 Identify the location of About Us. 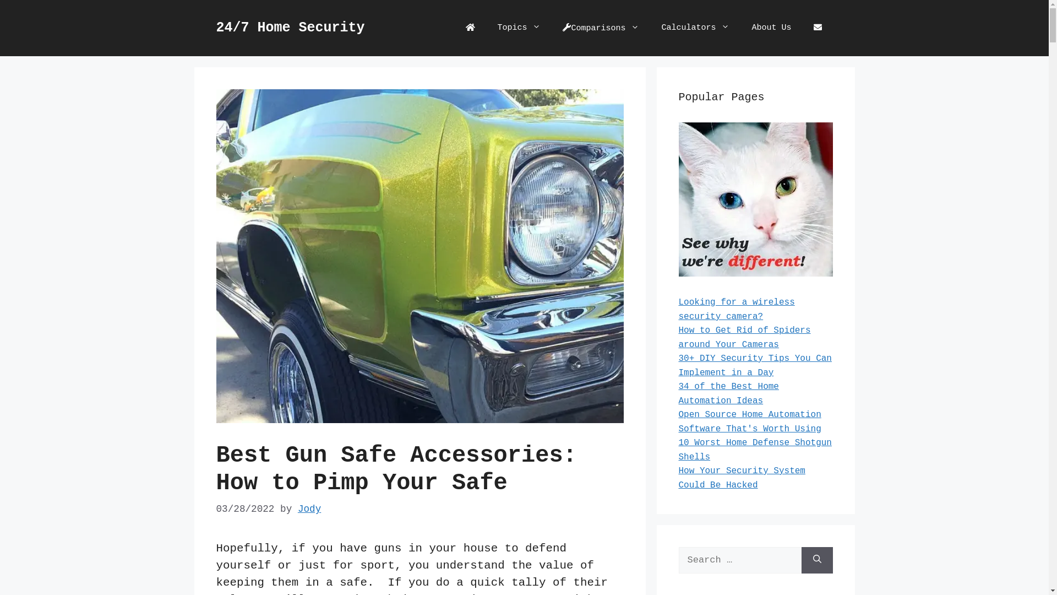
(771, 28).